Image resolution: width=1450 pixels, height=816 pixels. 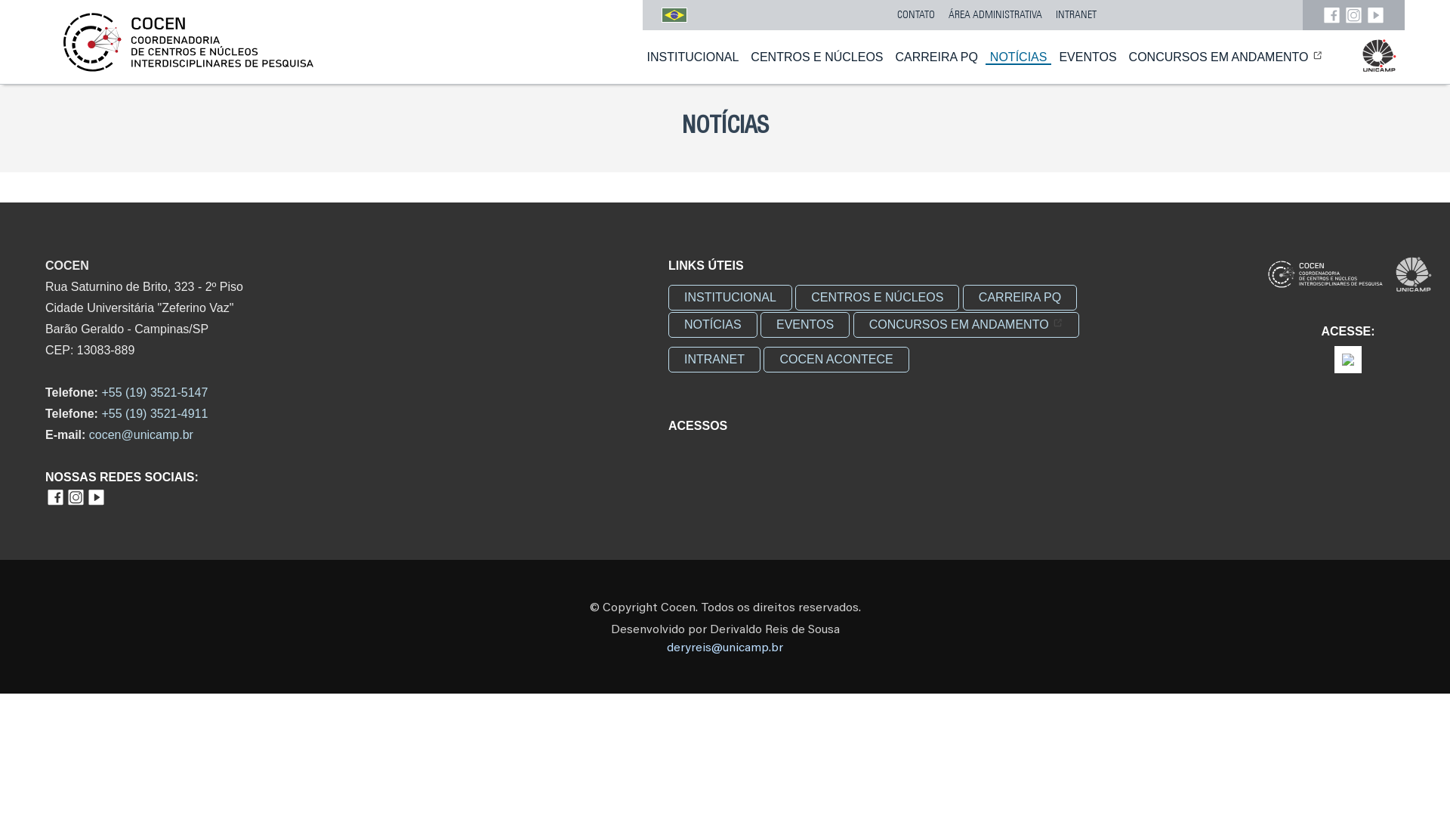 What do you see at coordinates (1353, 15) in the screenshot?
I see `Instagram` at bounding box center [1353, 15].